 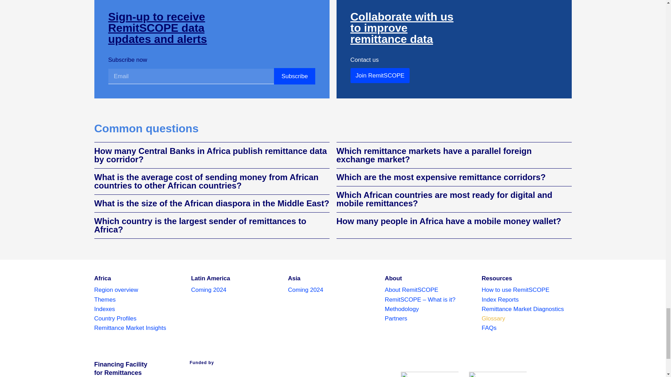 I want to click on Themes, so click(x=139, y=300).